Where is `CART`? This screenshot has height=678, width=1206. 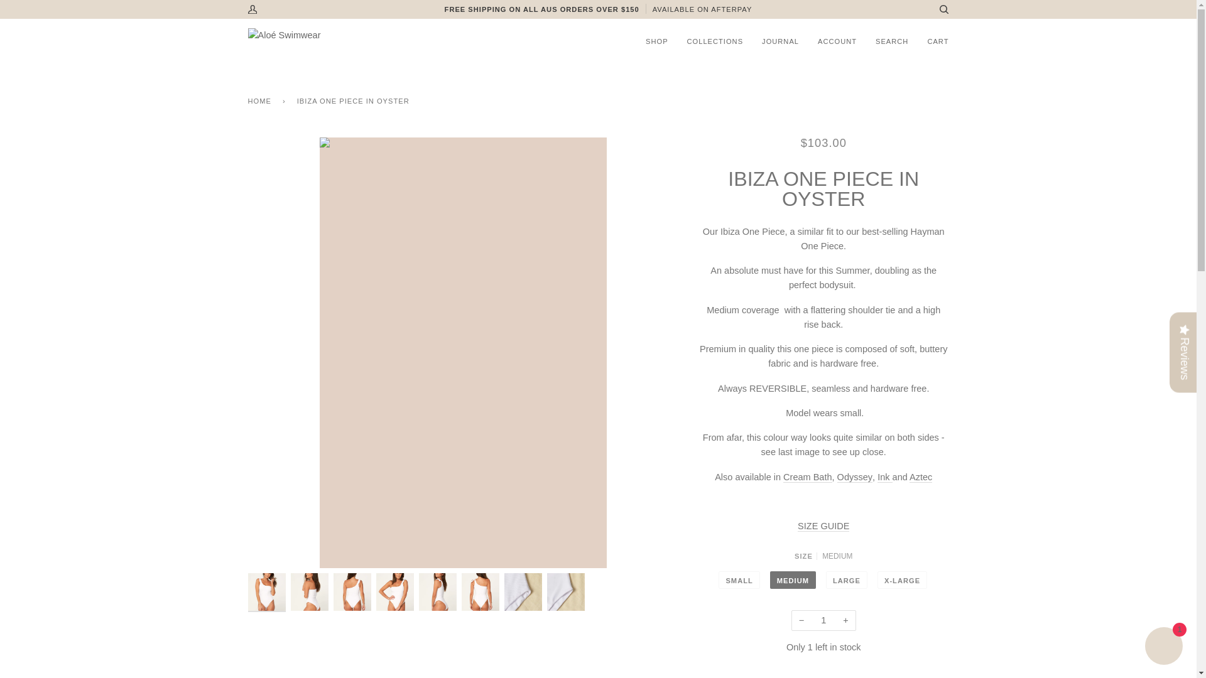 CART is located at coordinates (937, 41).